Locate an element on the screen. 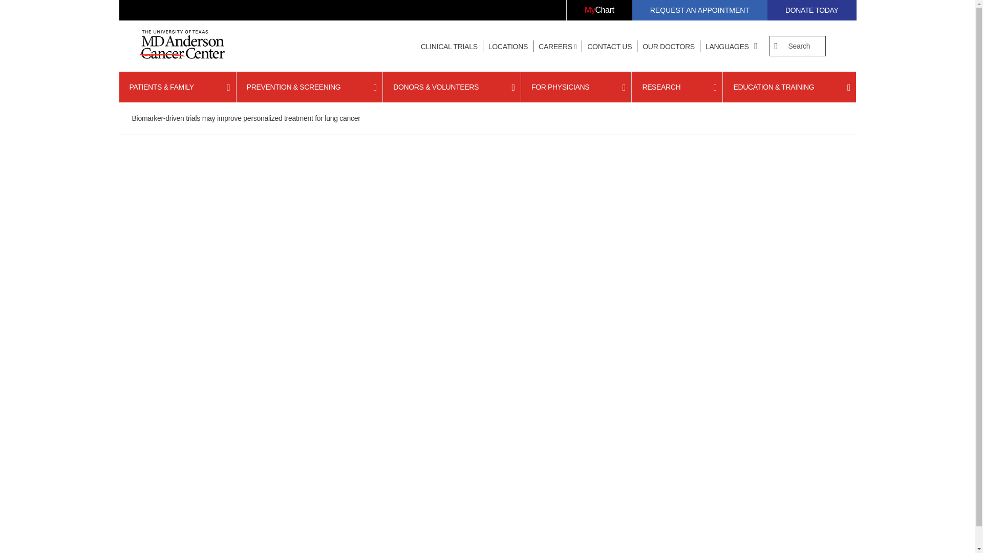 The width and height of the screenshot is (983, 553). CONTACT US is located at coordinates (609, 47).